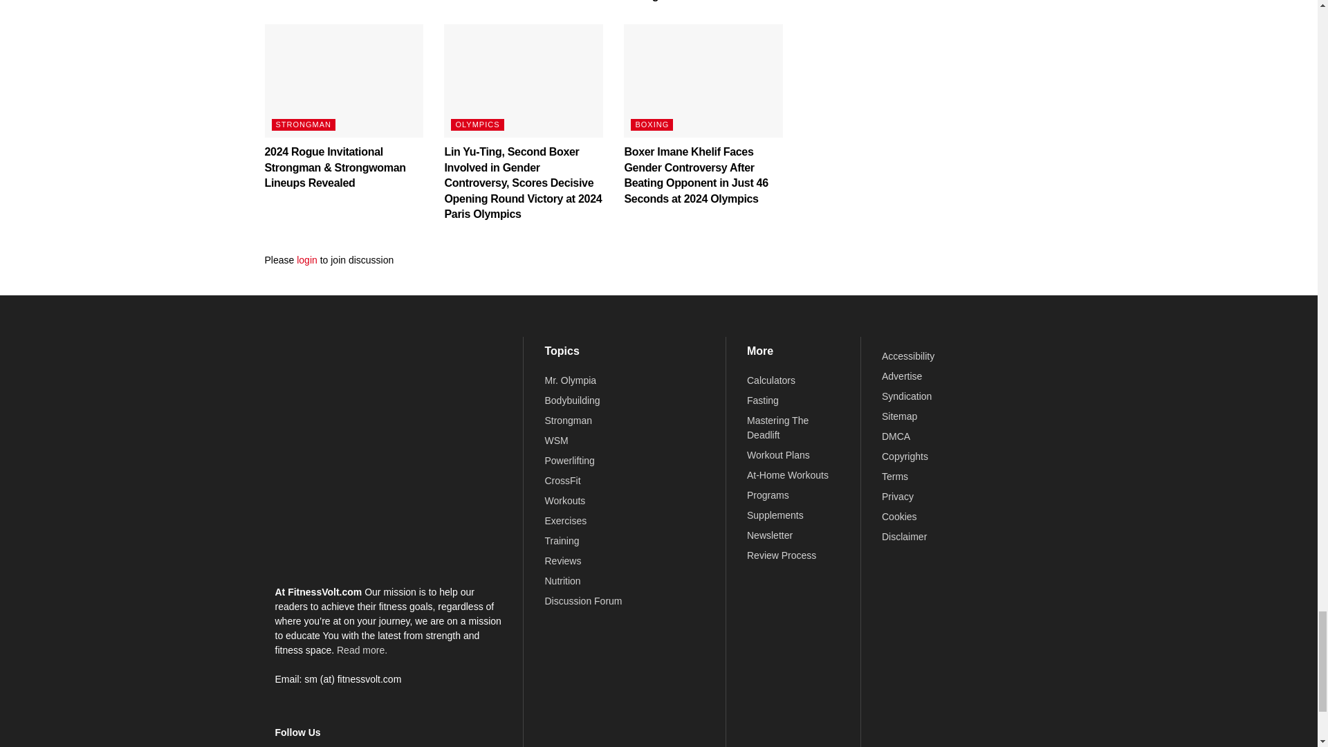 The width and height of the screenshot is (1328, 747). What do you see at coordinates (907, 356) in the screenshot?
I see `Accessibility Conformance Status` at bounding box center [907, 356].